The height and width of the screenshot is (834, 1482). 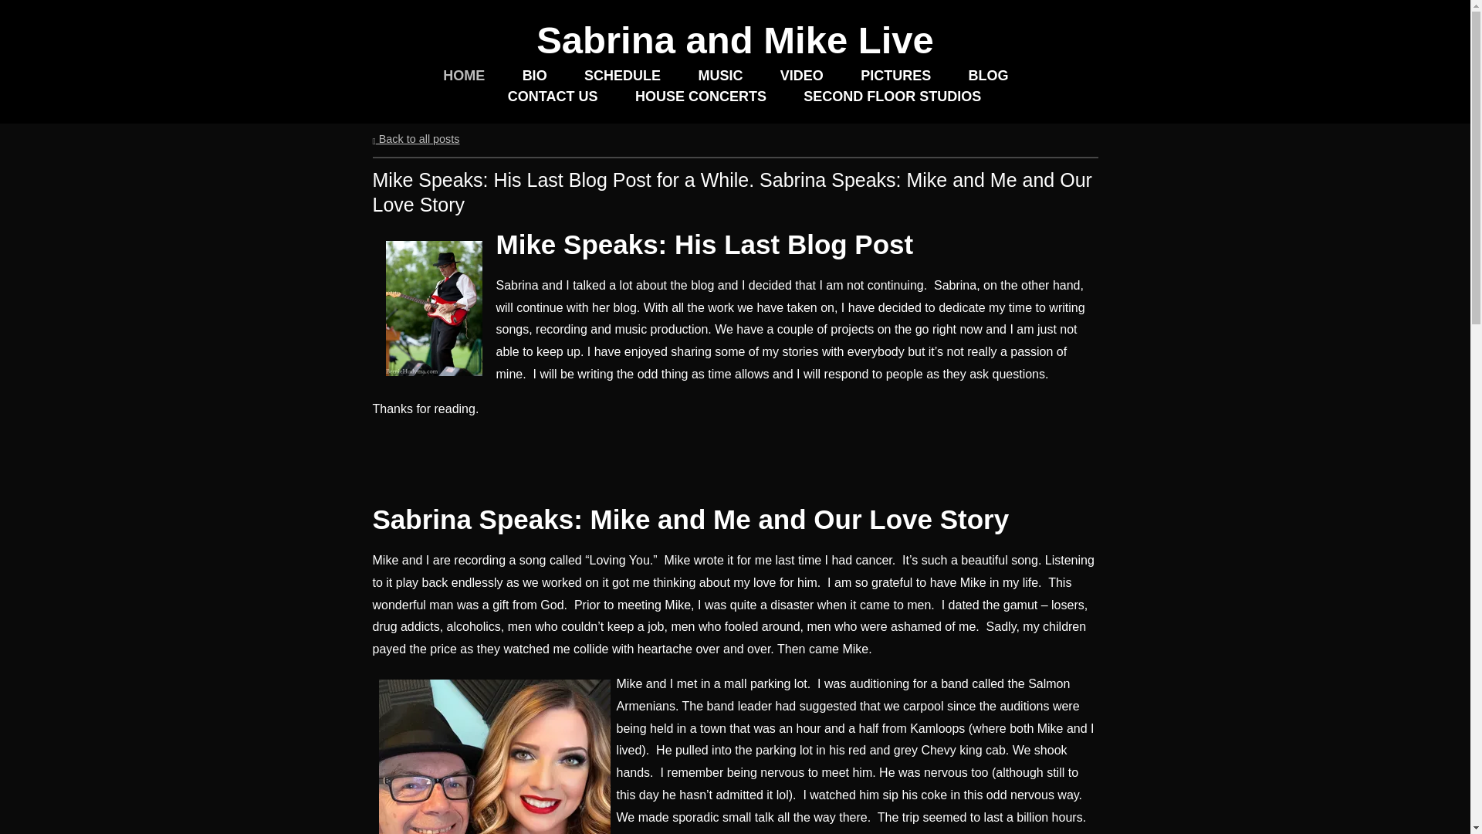 I want to click on CONTACT US, so click(x=553, y=97).